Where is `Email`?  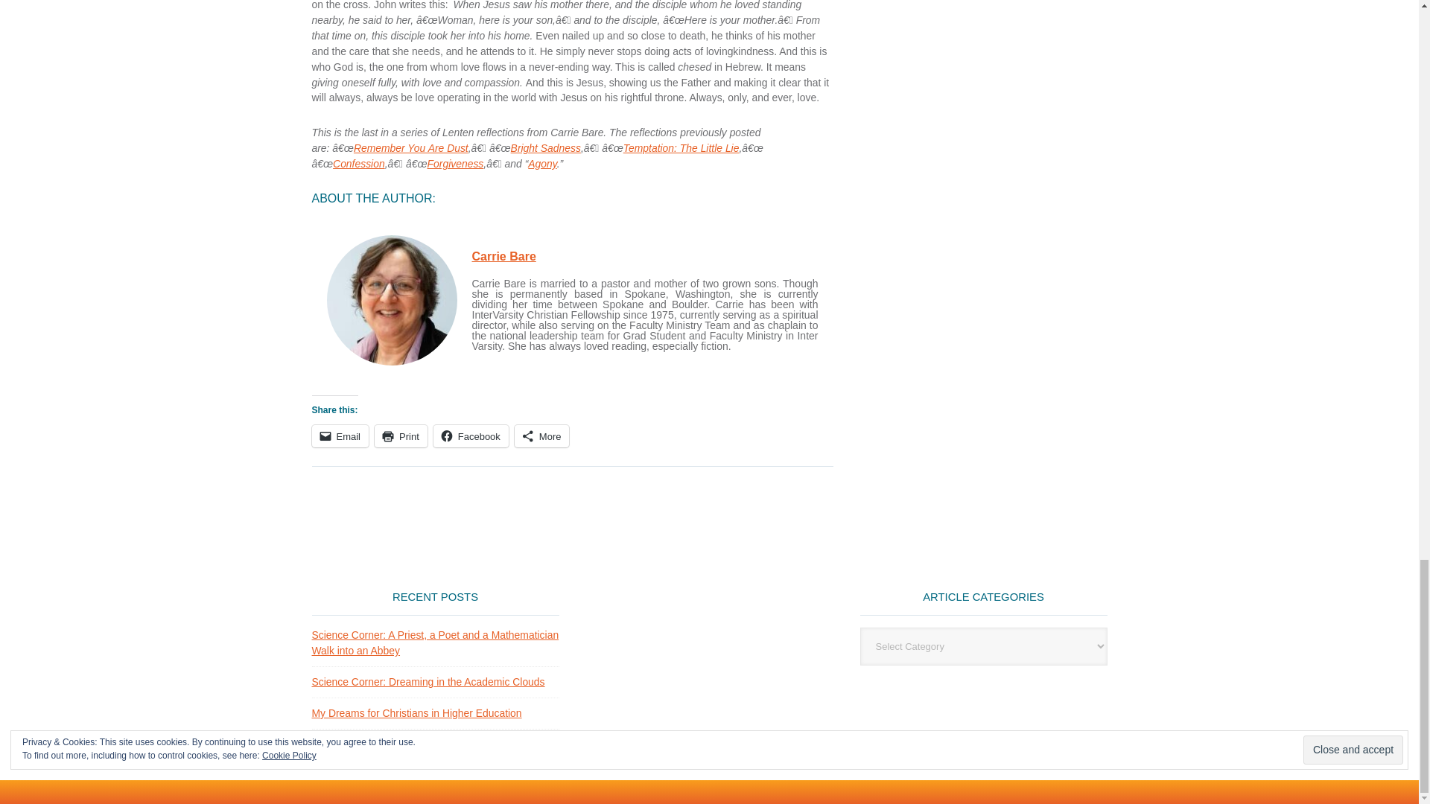
Email is located at coordinates (340, 435).